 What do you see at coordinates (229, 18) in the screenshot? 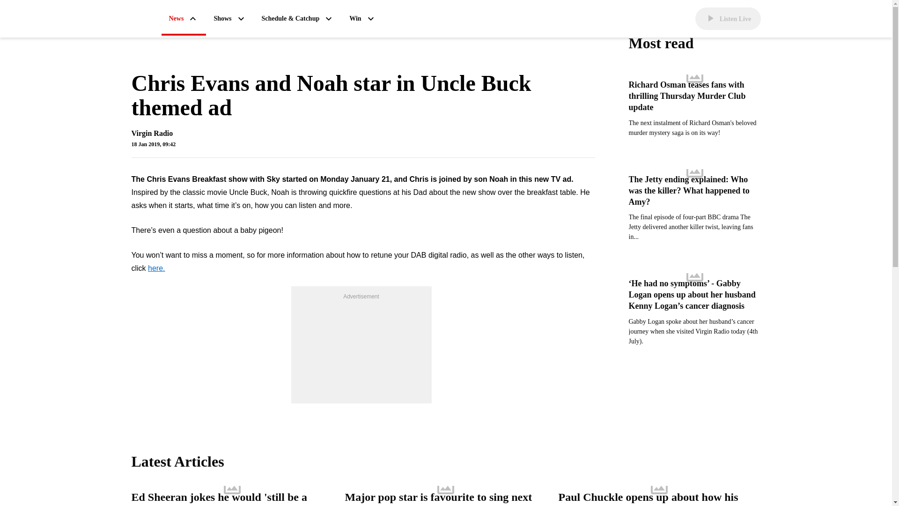
I see `Shows` at bounding box center [229, 18].